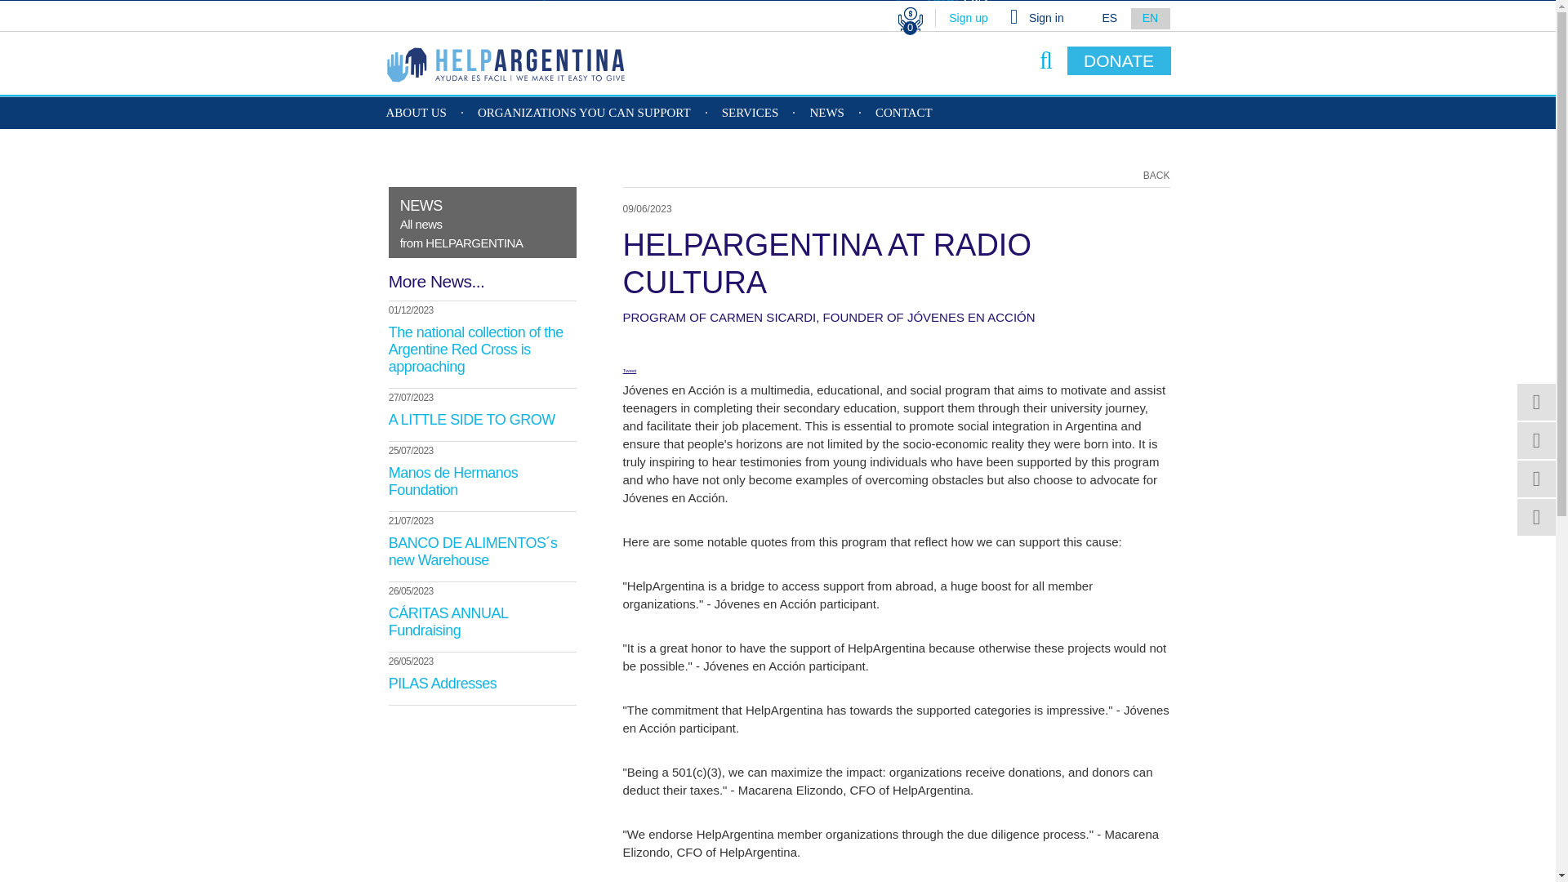  What do you see at coordinates (1046, 18) in the screenshot?
I see `0` at bounding box center [1046, 18].